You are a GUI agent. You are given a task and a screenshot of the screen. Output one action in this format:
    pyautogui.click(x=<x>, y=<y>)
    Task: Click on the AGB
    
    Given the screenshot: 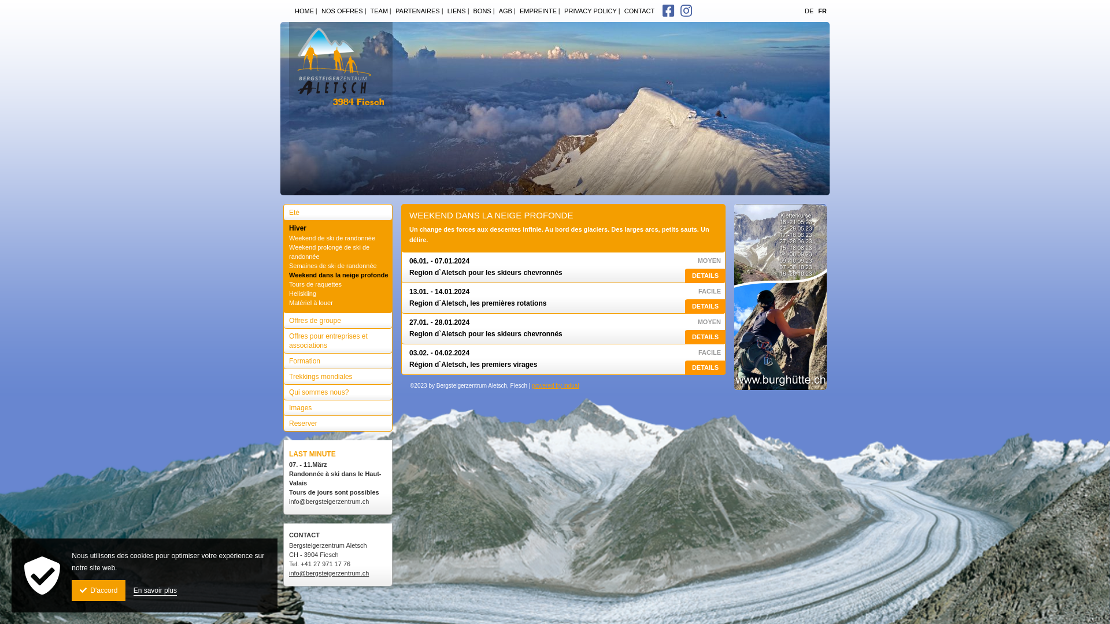 What is the action you would take?
    pyautogui.click(x=504, y=11)
    